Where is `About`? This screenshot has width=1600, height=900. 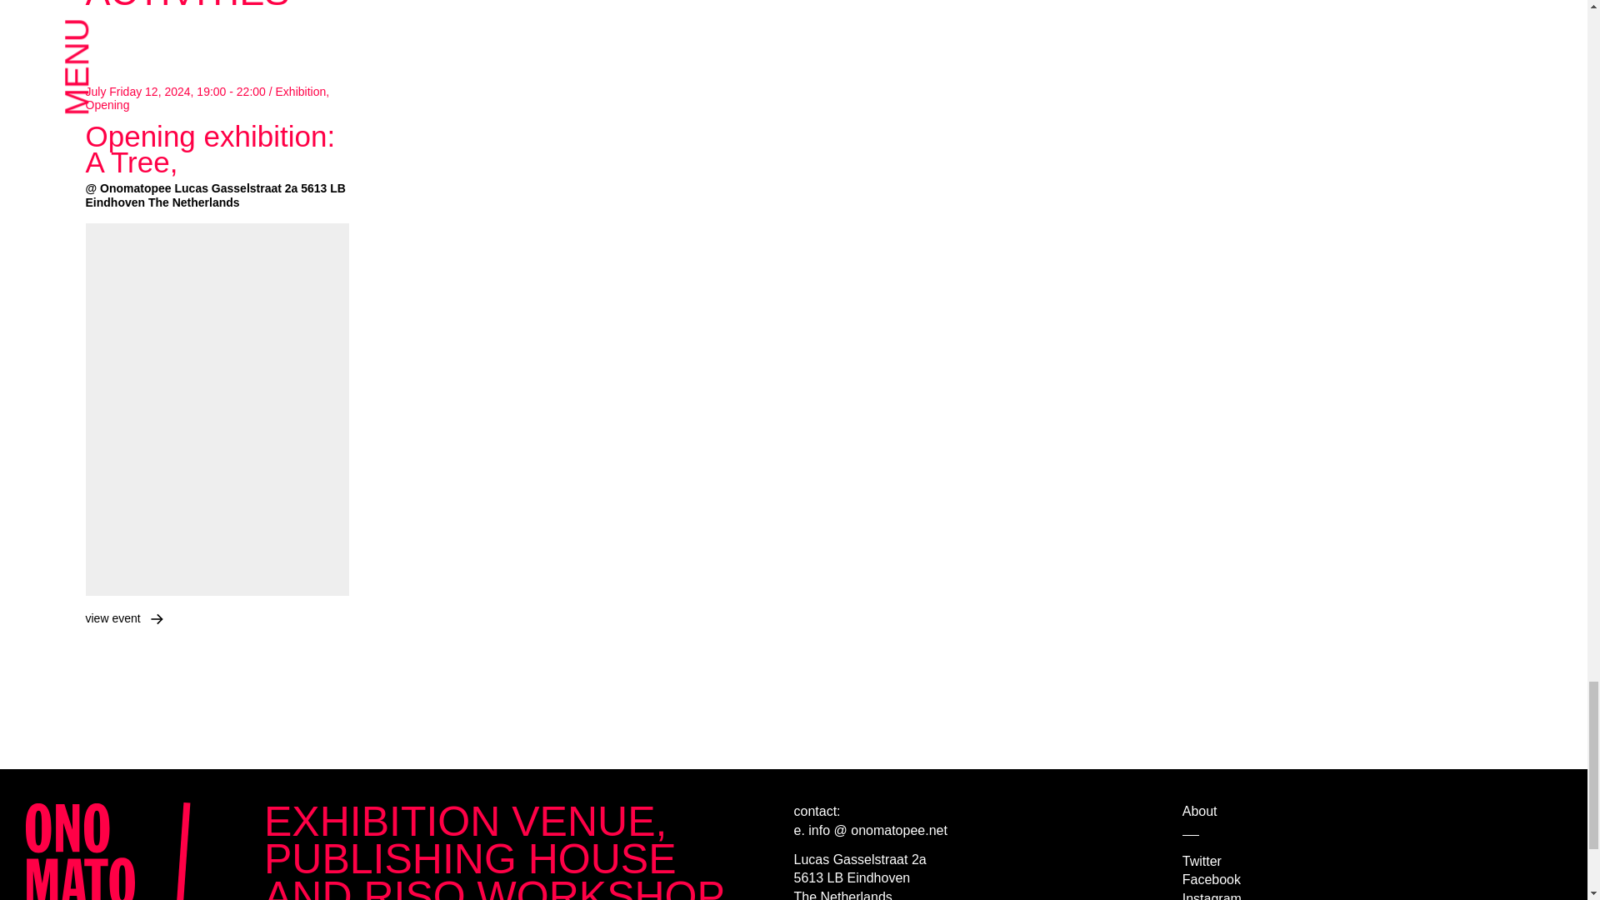 About is located at coordinates (1200, 811).